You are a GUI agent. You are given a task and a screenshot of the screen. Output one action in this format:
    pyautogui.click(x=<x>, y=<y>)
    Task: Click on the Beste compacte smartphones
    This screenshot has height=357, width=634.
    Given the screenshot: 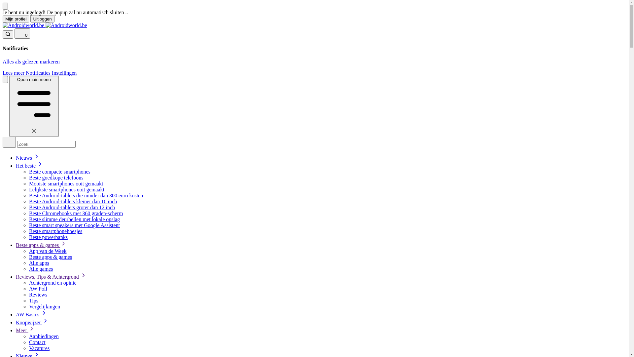 What is the action you would take?
    pyautogui.click(x=60, y=172)
    